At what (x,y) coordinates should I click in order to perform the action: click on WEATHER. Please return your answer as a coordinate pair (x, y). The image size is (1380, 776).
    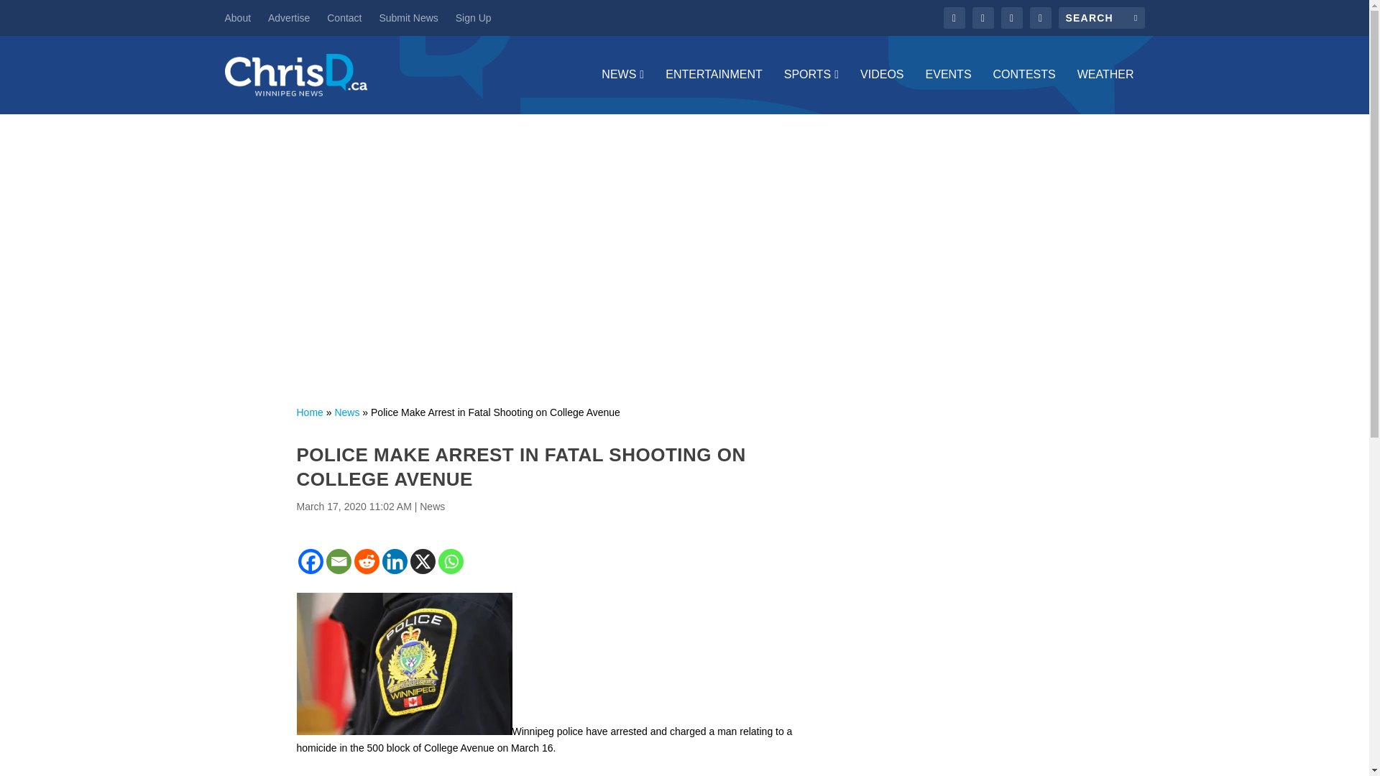
    Looking at the image, I should click on (1105, 91).